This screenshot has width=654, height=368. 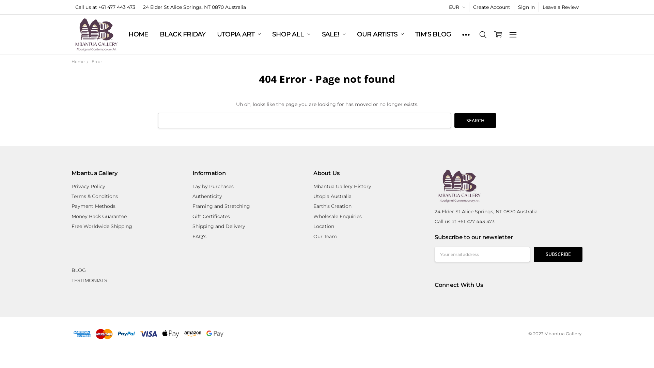 What do you see at coordinates (527, 7) in the screenshot?
I see `Sign In` at bounding box center [527, 7].